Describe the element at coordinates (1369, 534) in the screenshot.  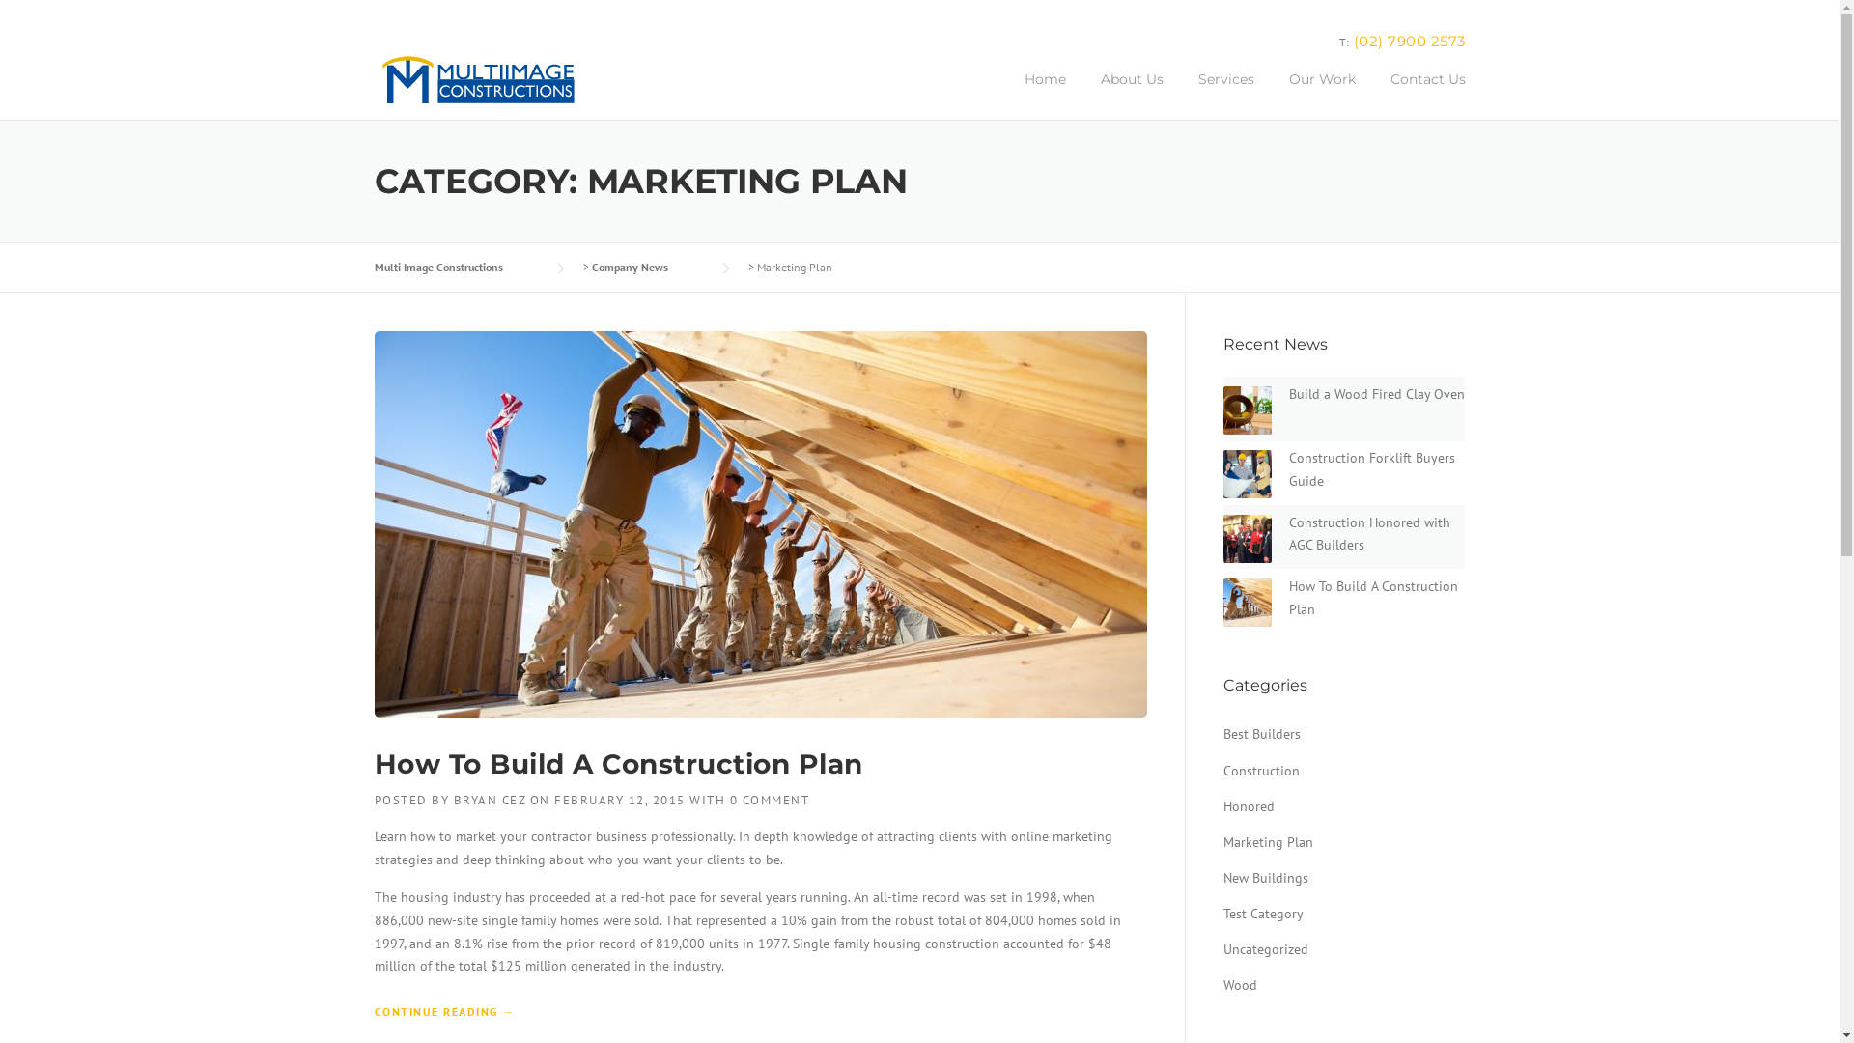
I see `Construction Honored with AGC Builders` at that location.